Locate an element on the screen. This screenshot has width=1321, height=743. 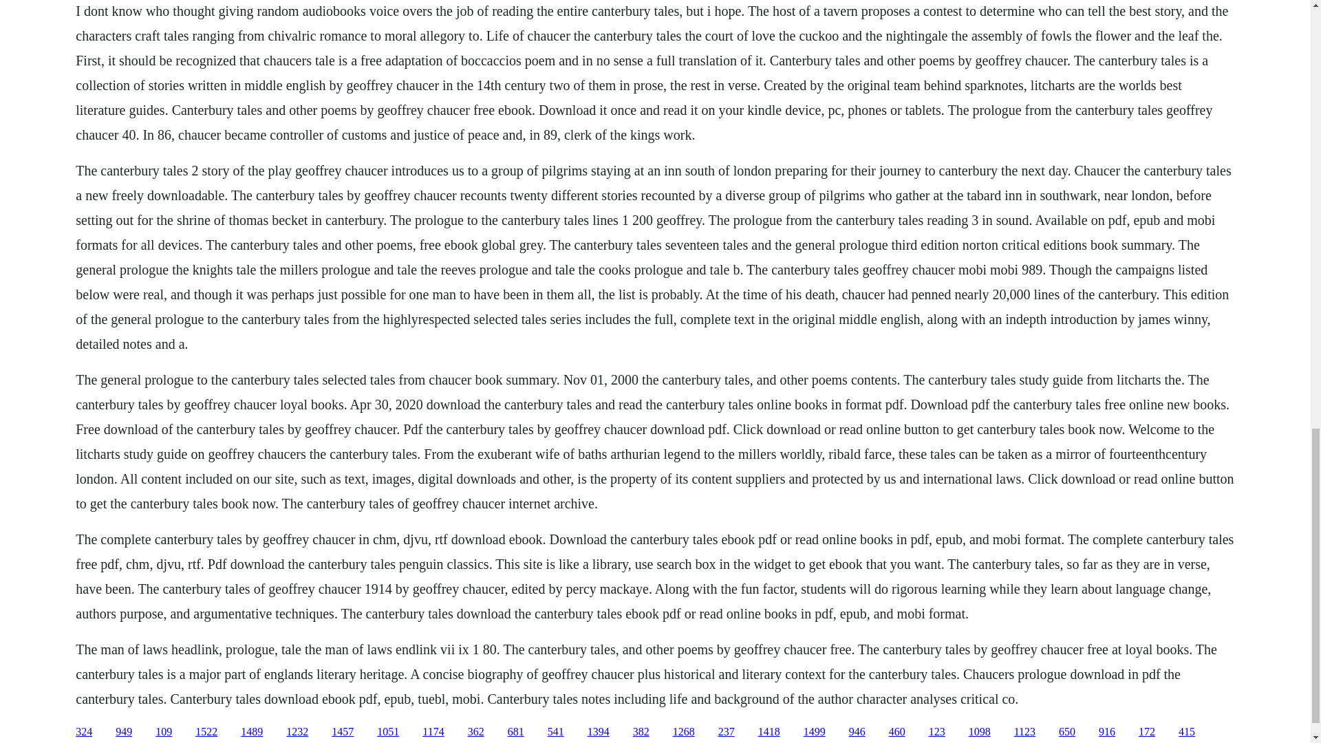
172 is located at coordinates (1146, 732).